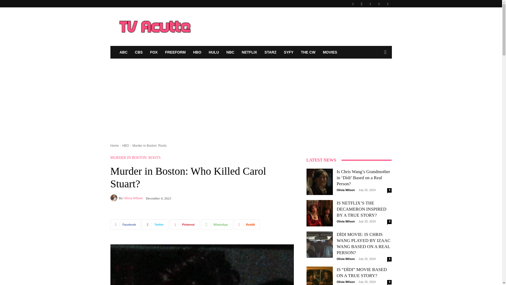  What do you see at coordinates (125, 224) in the screenshot?
I see `Facebook` at bounding box center [125, 224].